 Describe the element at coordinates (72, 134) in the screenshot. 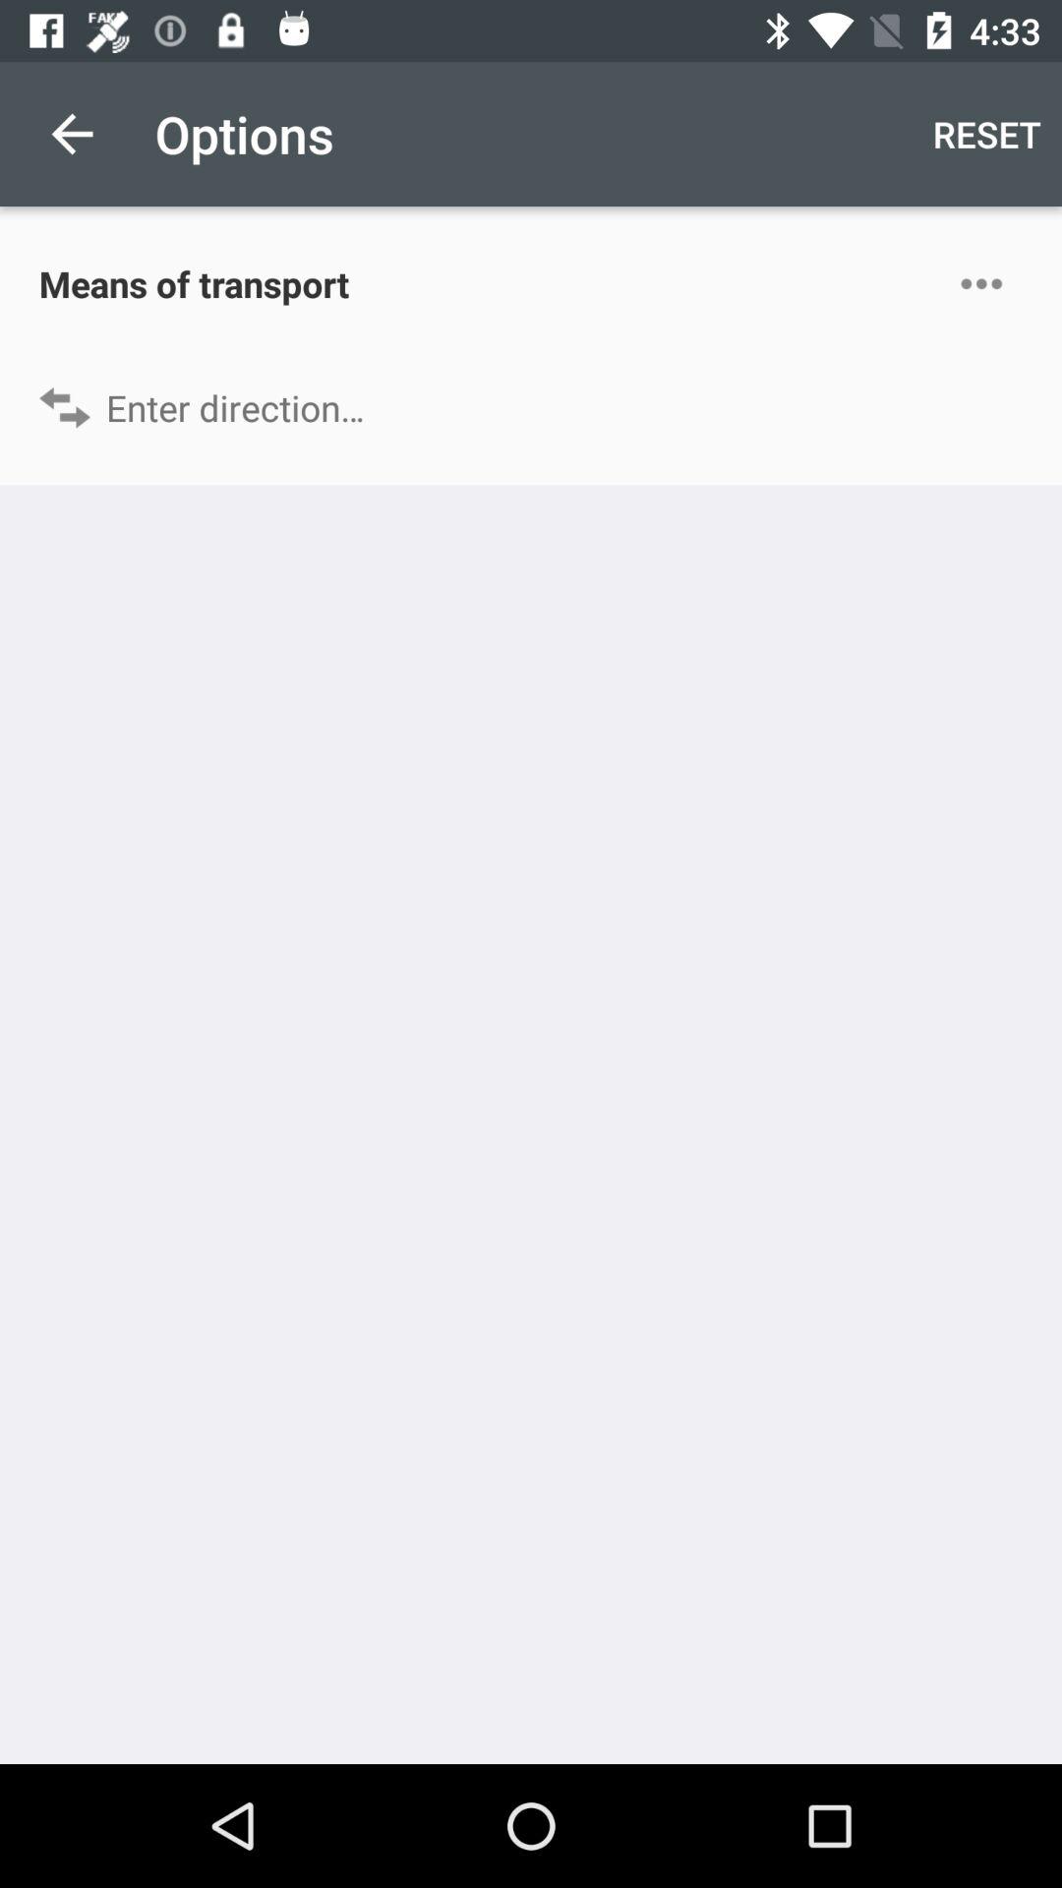

I see `turn off icon next to the options app` at that location.